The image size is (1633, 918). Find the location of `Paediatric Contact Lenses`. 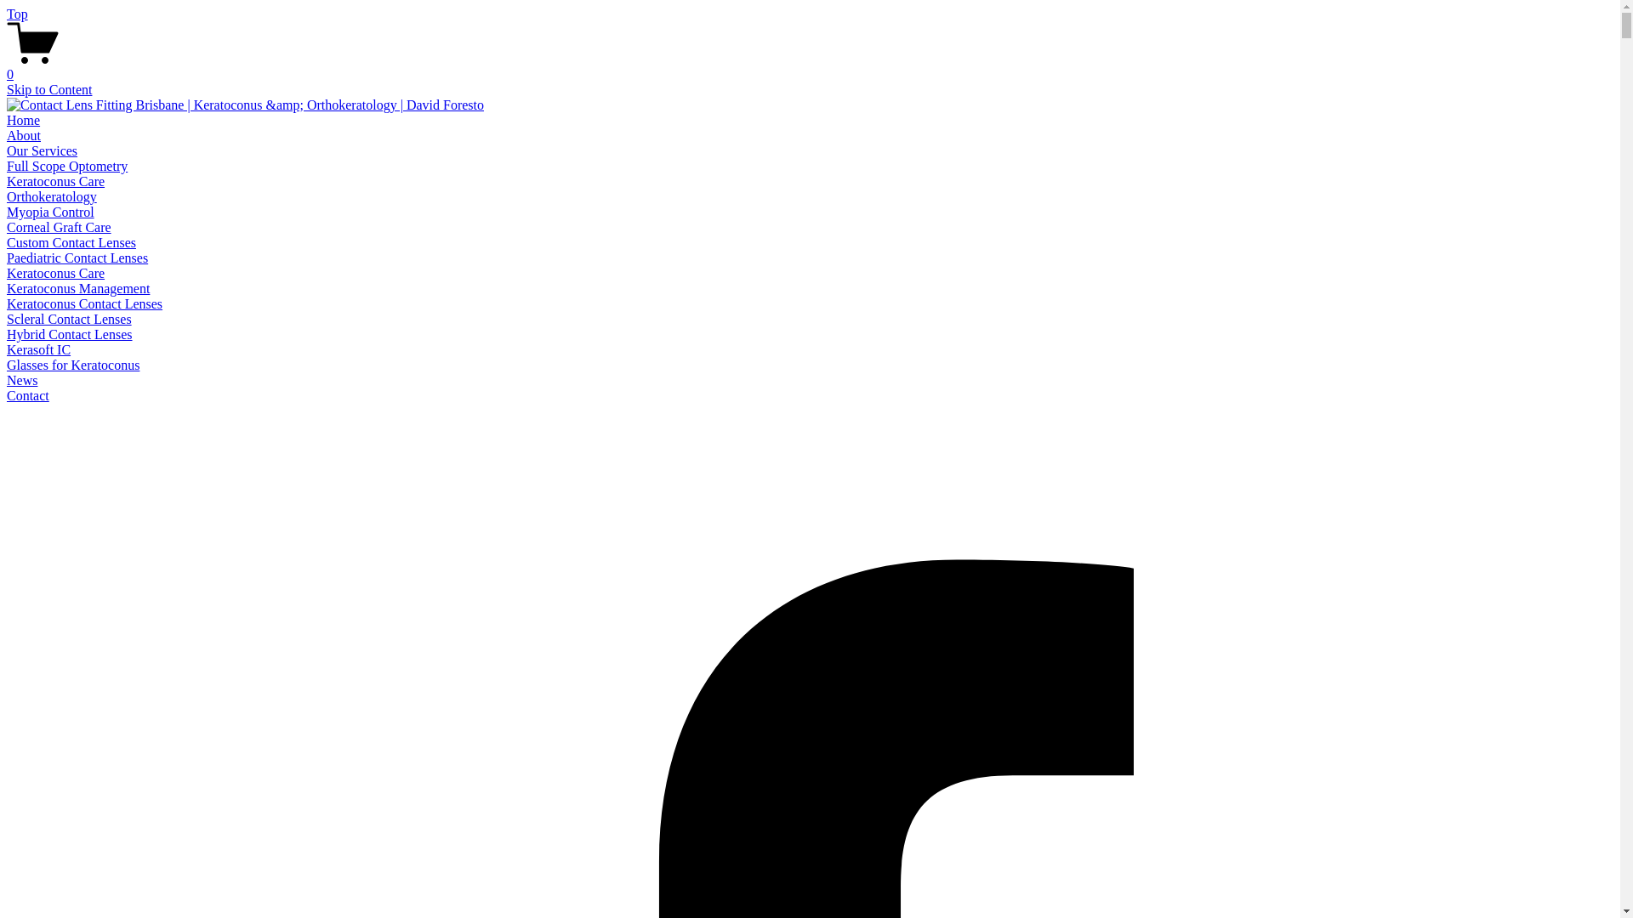

Paediatric Contact Lenses is located at coordinates (77, 258).